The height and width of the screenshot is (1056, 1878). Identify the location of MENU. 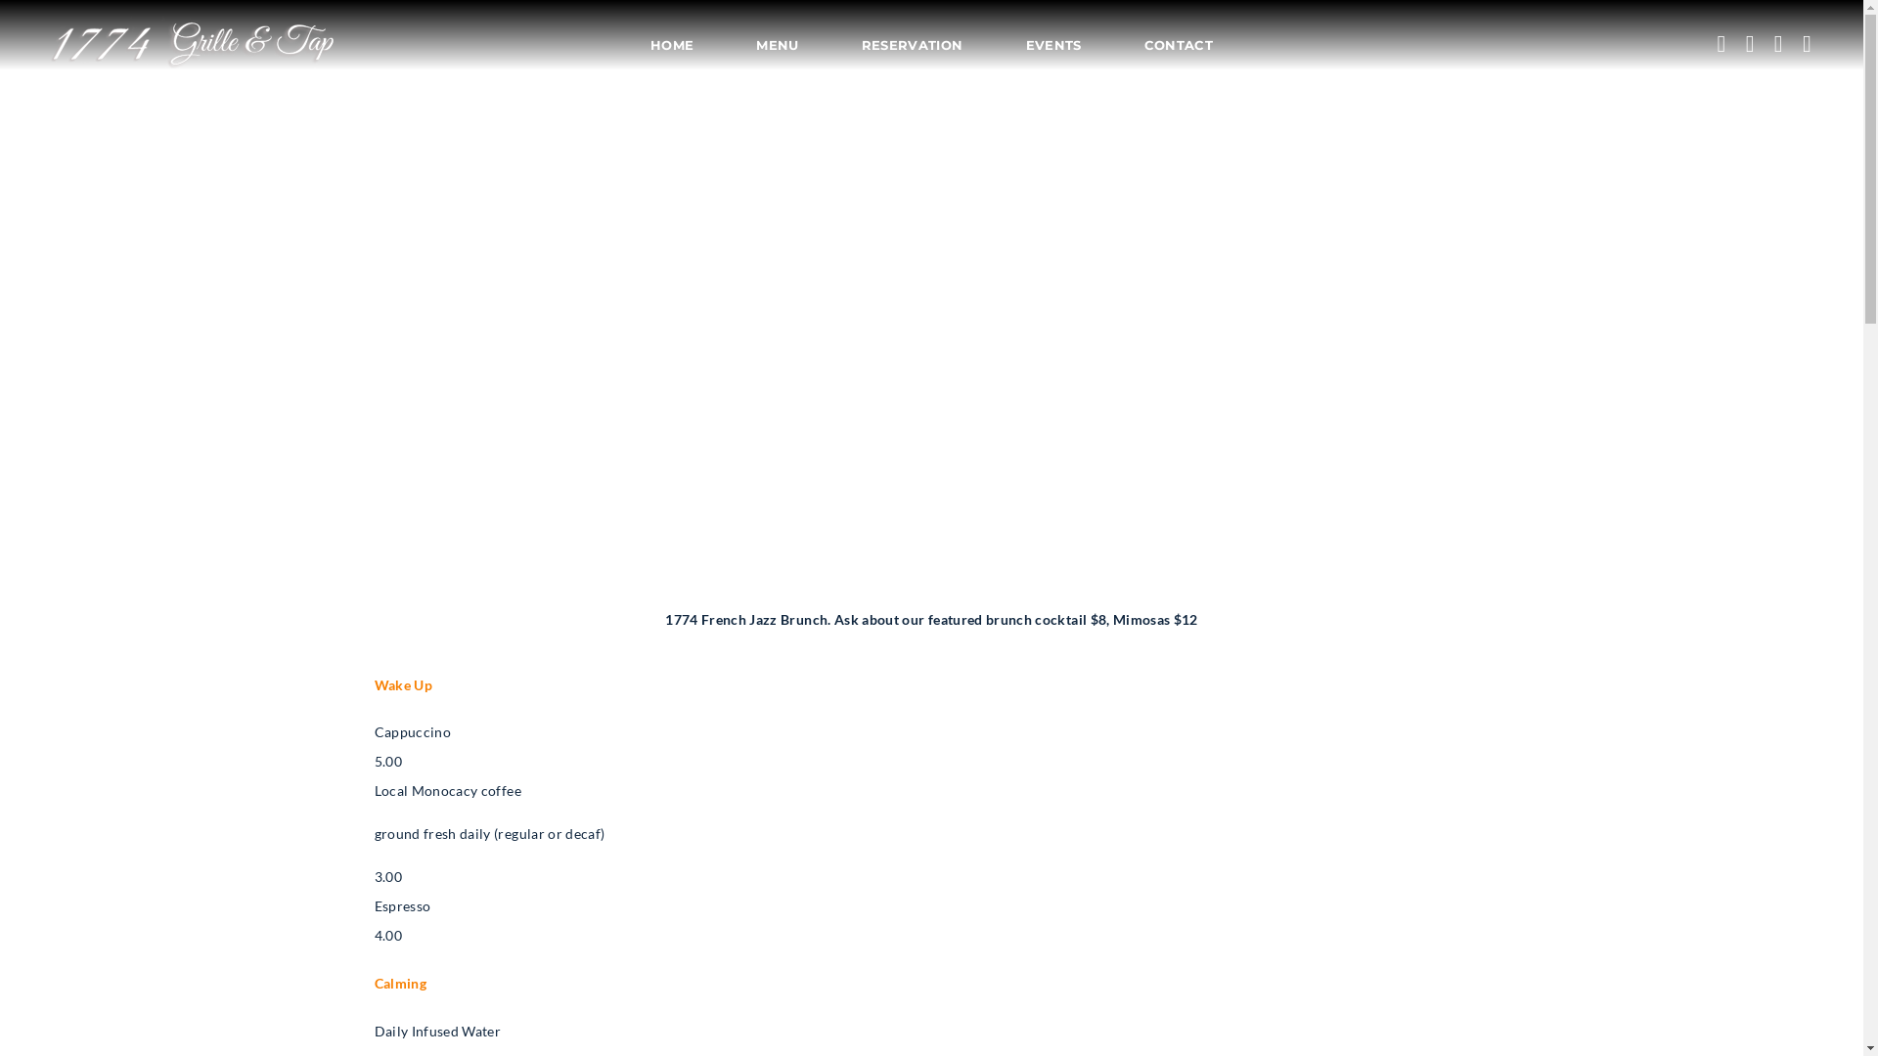
(777, 45).